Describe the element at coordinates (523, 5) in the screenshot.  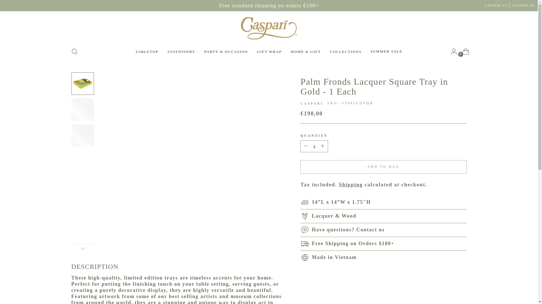
I see `CASPARI UK` at that location.